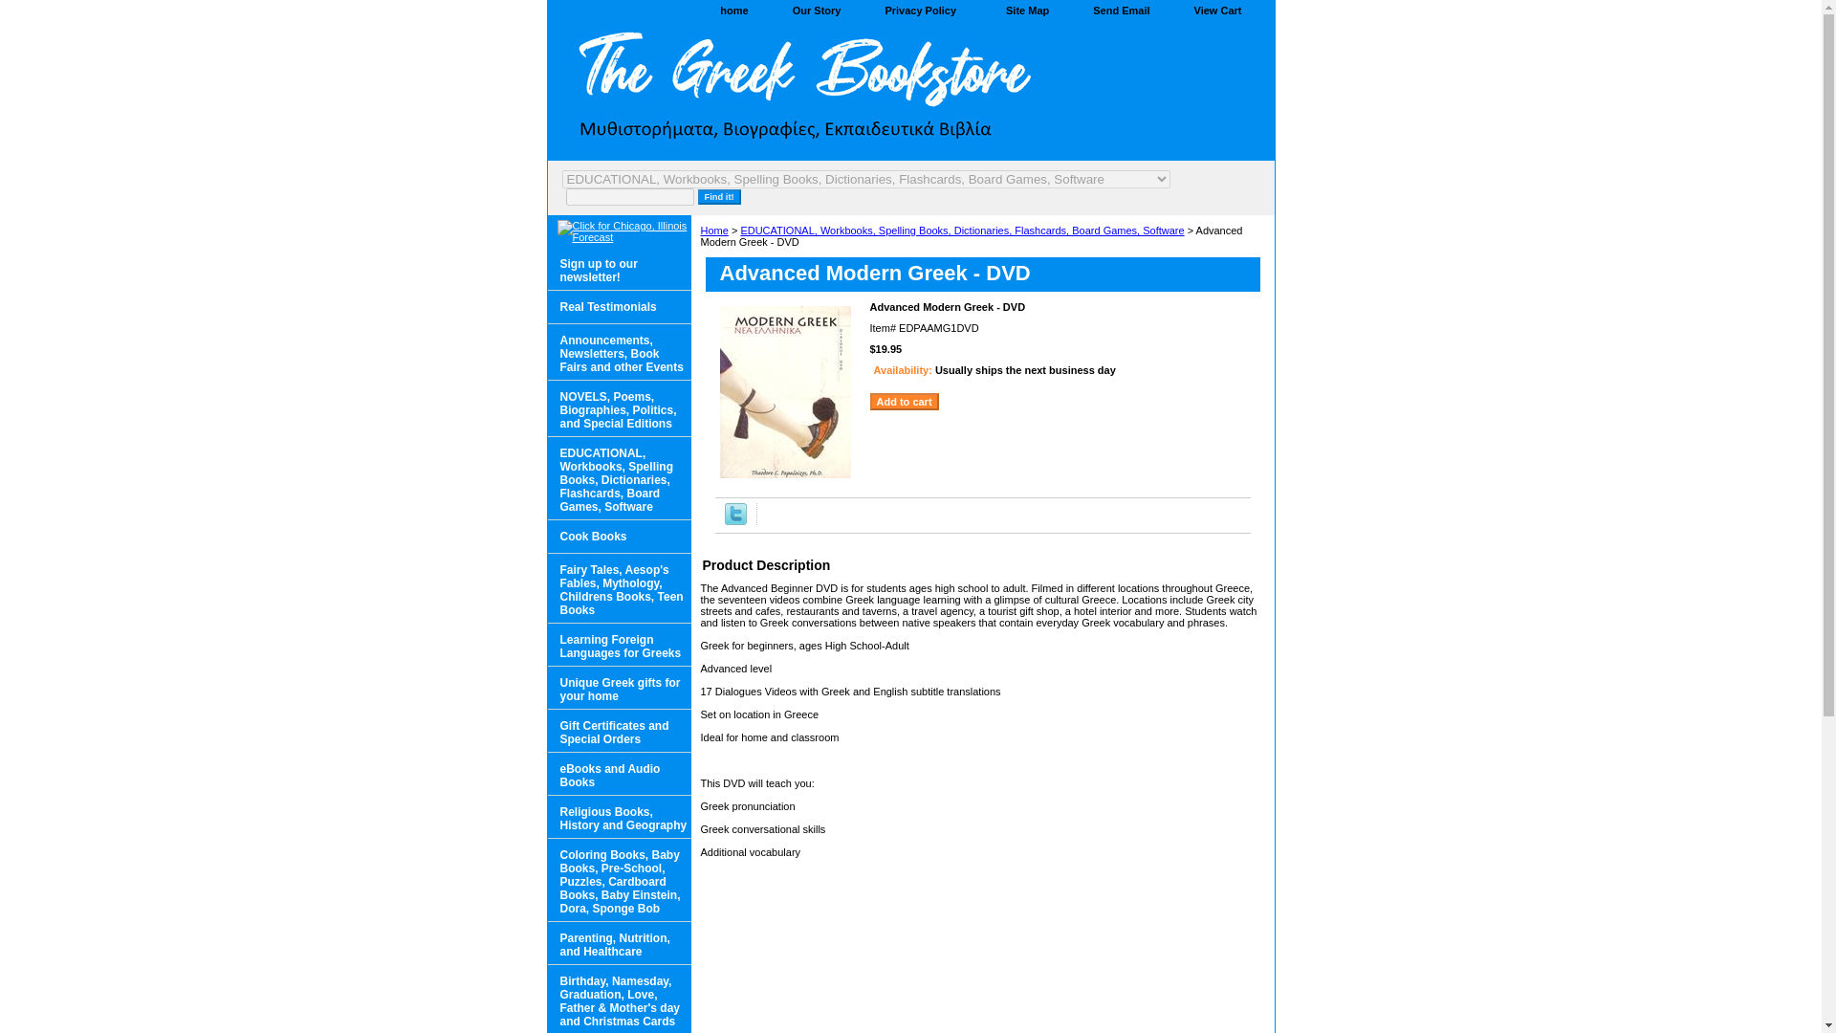 This screenshot has width=1836, height=1033. Describe the element at coordinates (817, 11) in the screenshot. I see `Our Story` at that location.